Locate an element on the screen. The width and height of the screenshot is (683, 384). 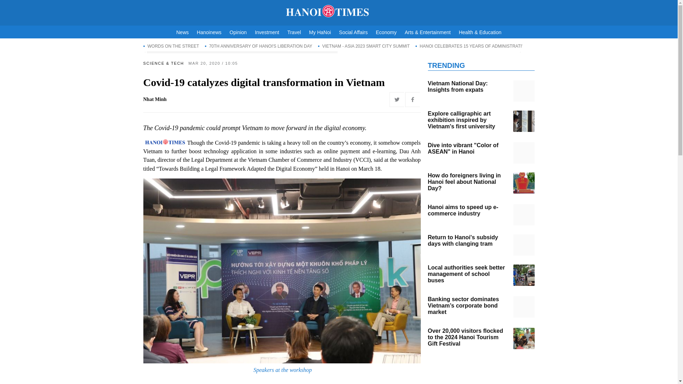
Hanoinews is located at coordinates (209, 32).